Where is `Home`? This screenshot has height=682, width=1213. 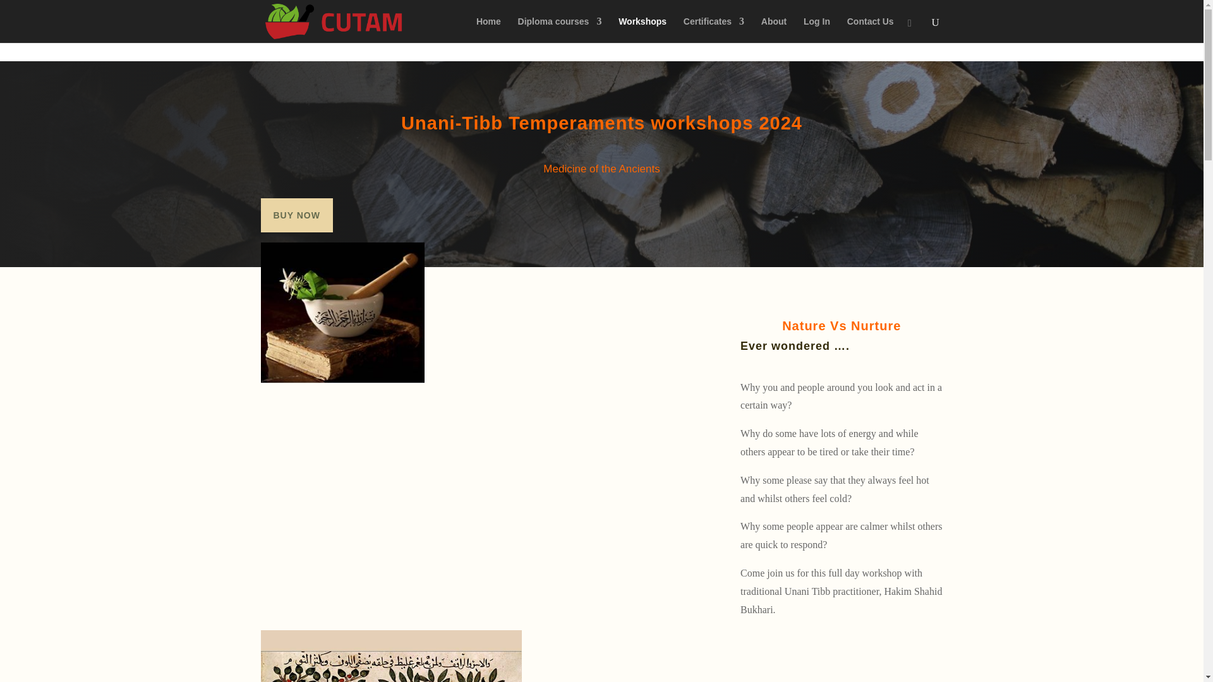
Home is located at coordinates (488, 30).